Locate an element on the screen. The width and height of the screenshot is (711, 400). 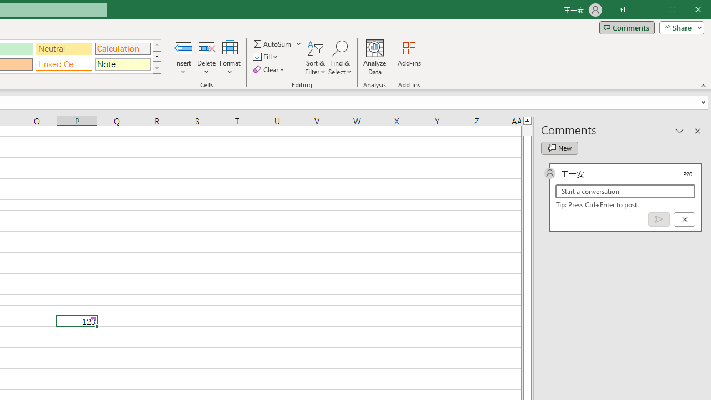
Note is located at coordinates (122, 64).